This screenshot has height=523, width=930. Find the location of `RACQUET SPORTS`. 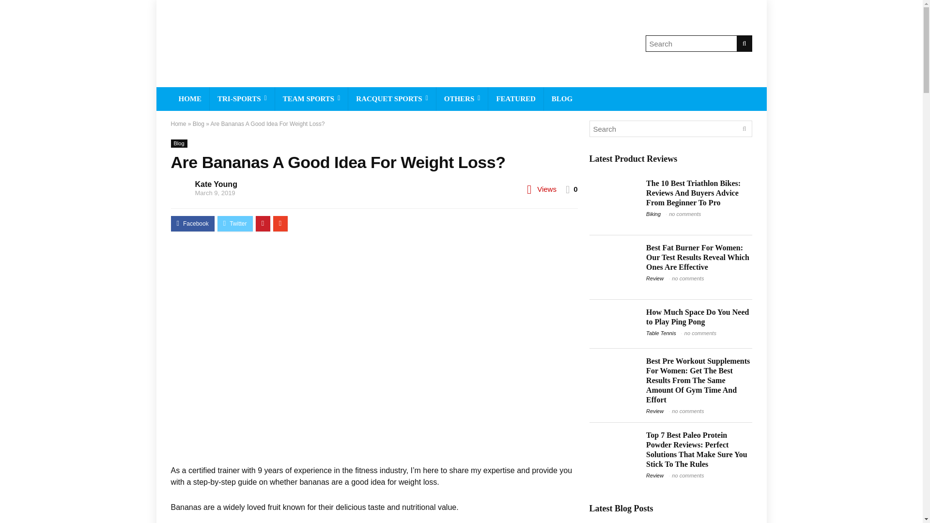

RACQUET SPORTS is located at coordinates (391, 99).